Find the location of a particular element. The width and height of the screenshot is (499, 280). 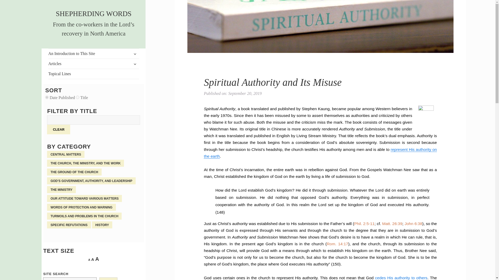

CENTRAL MATTERS is located at coordinates (65, 155).